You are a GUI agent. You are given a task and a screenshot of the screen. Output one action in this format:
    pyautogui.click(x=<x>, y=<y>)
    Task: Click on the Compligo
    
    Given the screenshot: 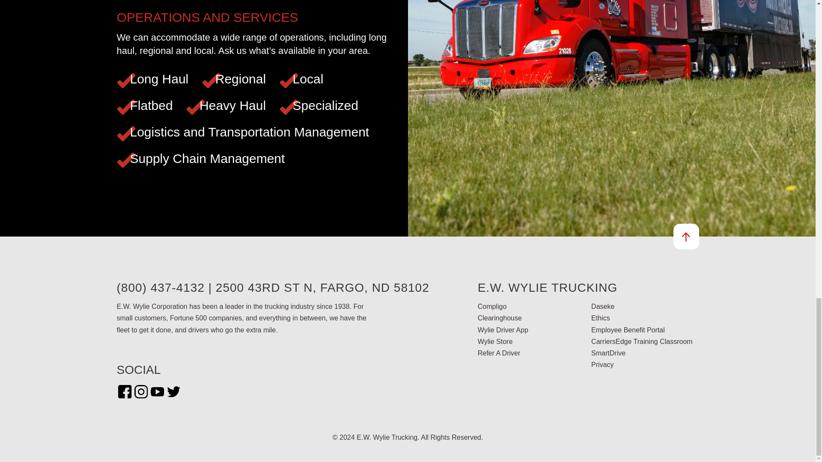 What is the action you would take?
    pyautogui.click(x=492, y=306)
    